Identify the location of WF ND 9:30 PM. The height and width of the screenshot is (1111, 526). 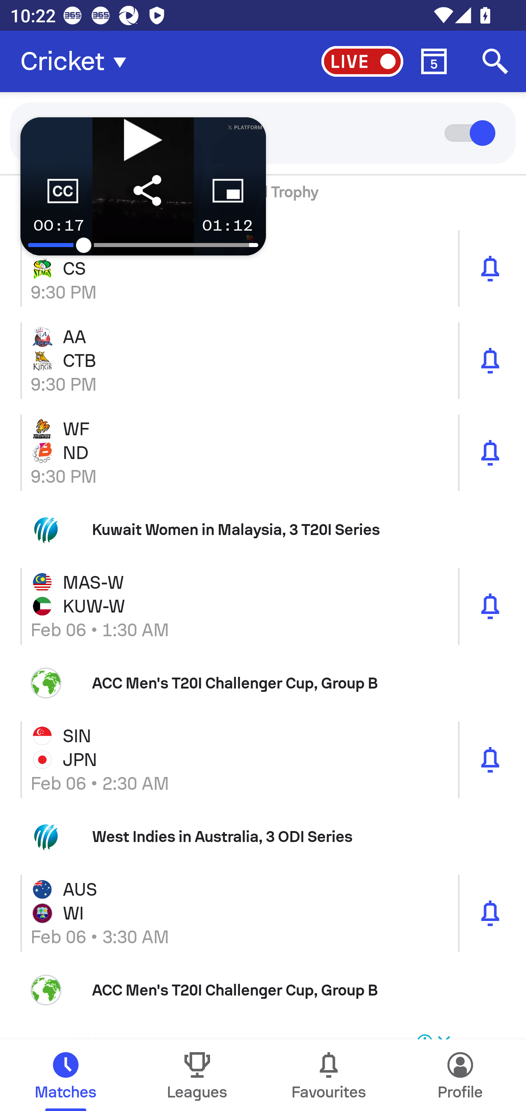
(263, 452).